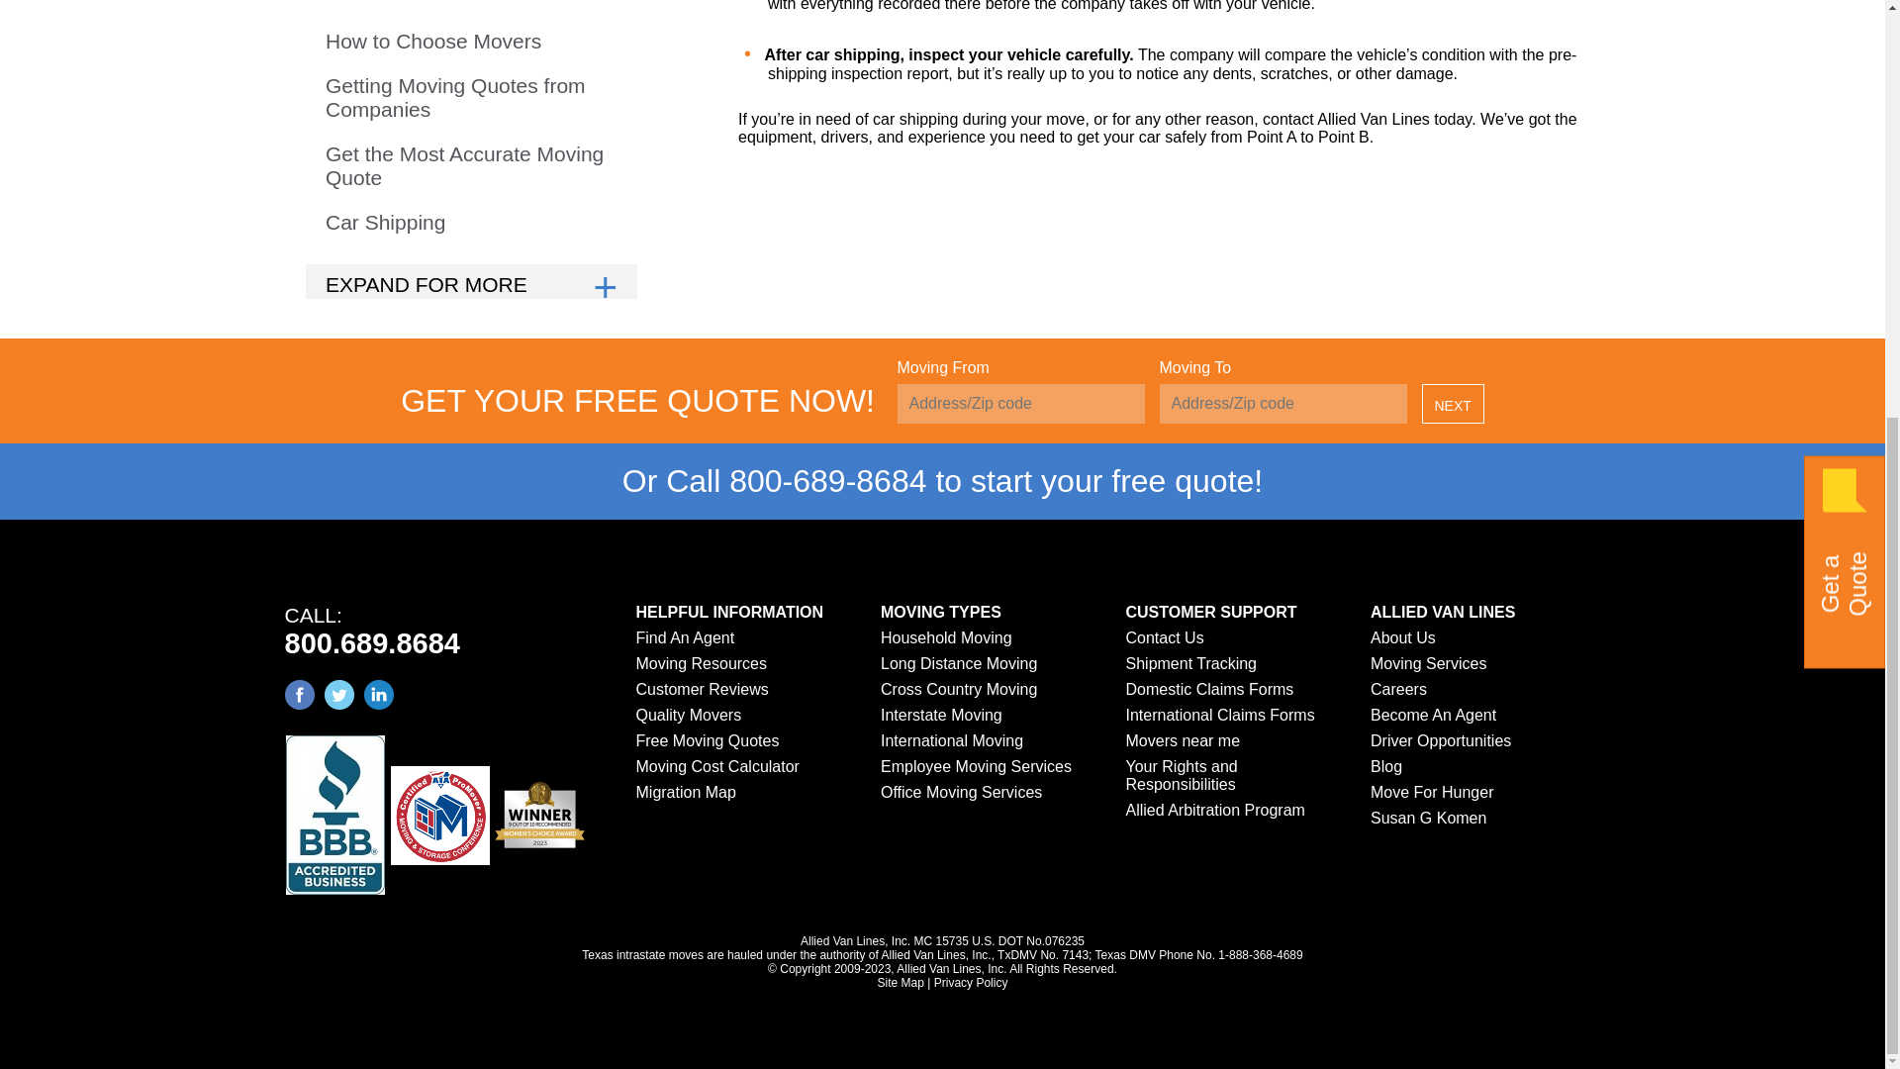 The width and height of the screenshot is (1900, 1069). I want to click on Moving Resources, so click(701, 663).